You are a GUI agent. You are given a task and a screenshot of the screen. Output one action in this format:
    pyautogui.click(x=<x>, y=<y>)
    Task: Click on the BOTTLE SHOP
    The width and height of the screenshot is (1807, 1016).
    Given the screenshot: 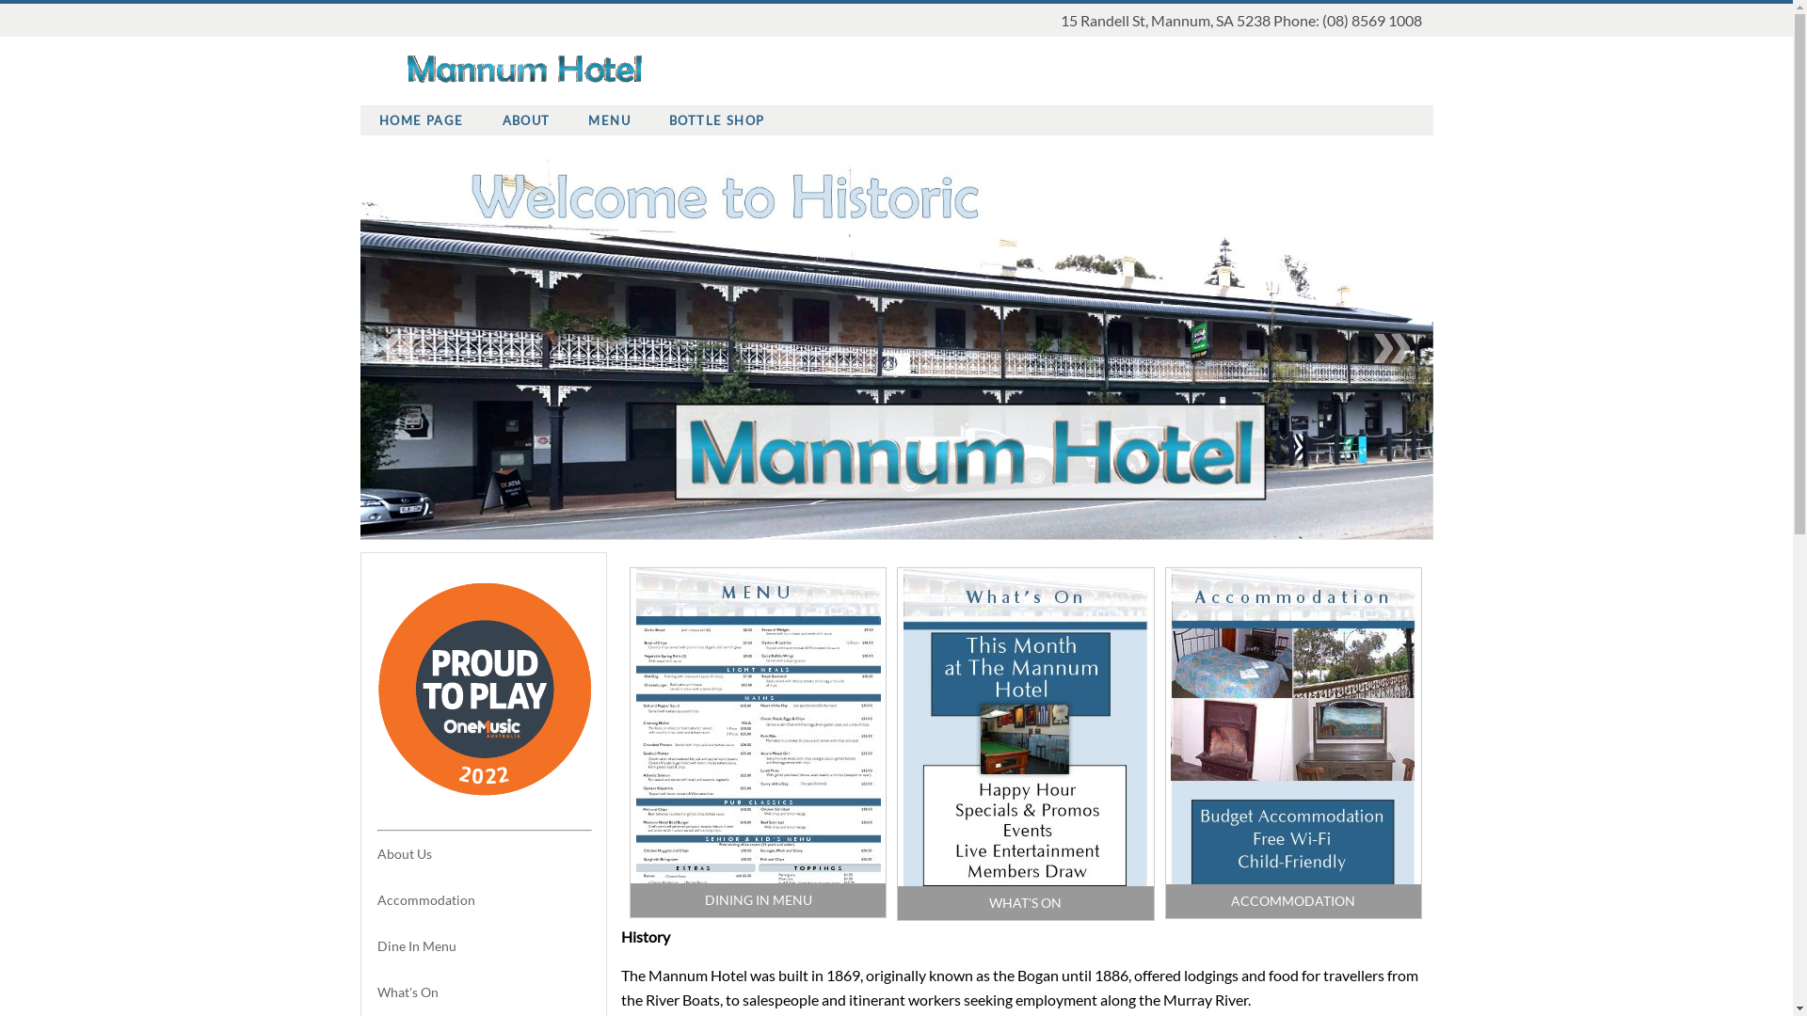 What is the action you would take?
    pyautogui.click(x=717, y=120)
    